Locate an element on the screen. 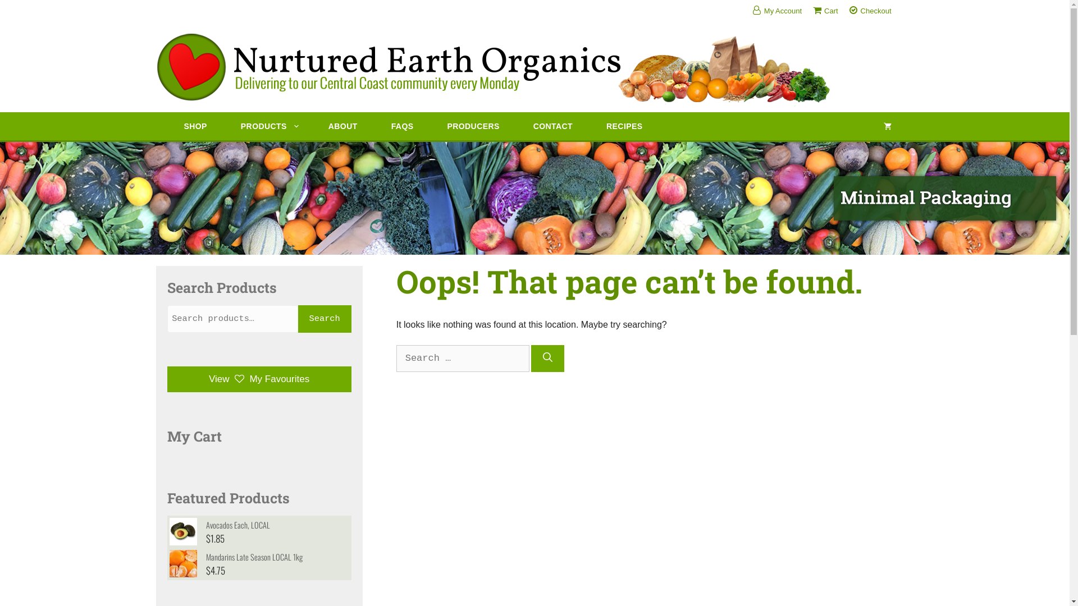 The height and width of the screenshot is (606, 1078). ABOUT is located at coordinates (343, 126).